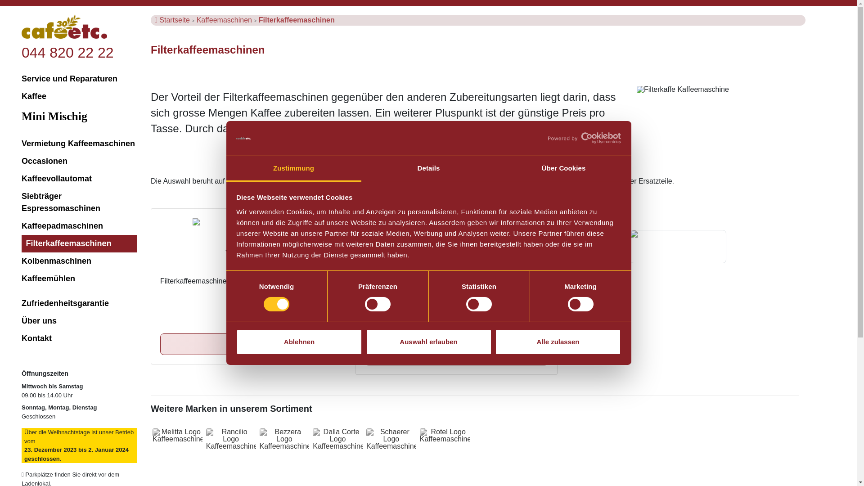 Image resolution: width=864 pixels, height=486 pixels. What do you see at coordinates (79, 117) in the screenshot?
I see `Mini Mischig` at bounding box center [79, 117].